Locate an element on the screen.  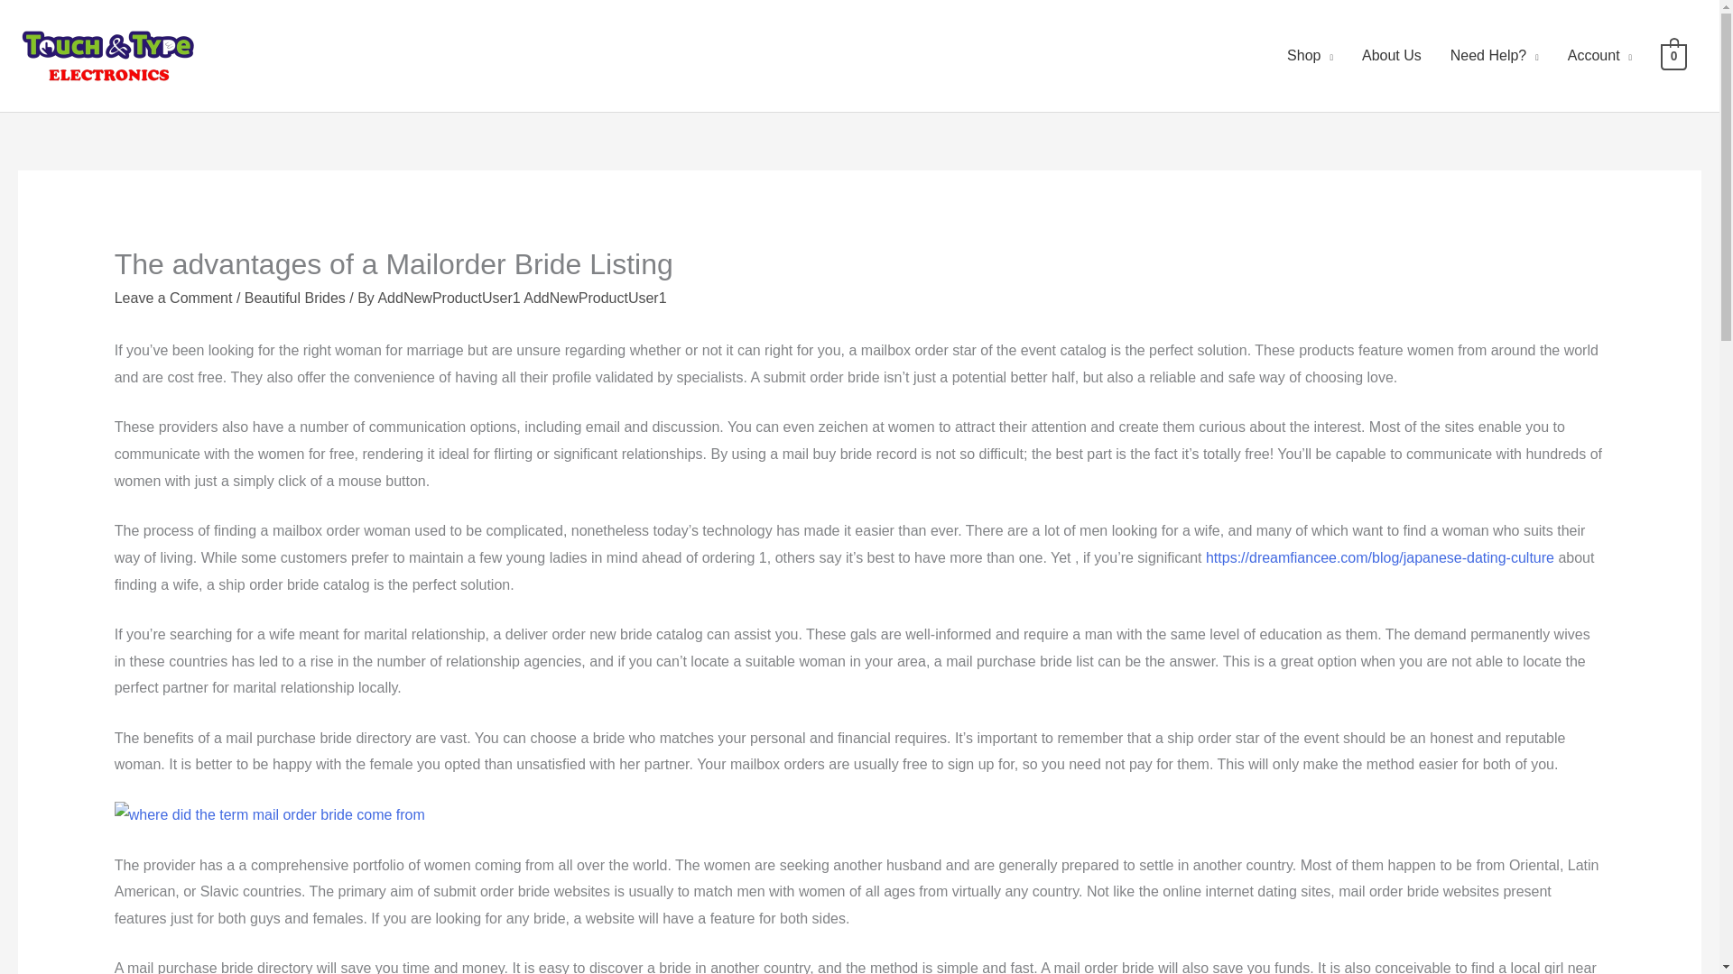
Beautiful Brides is located at coordinates (294, 298).